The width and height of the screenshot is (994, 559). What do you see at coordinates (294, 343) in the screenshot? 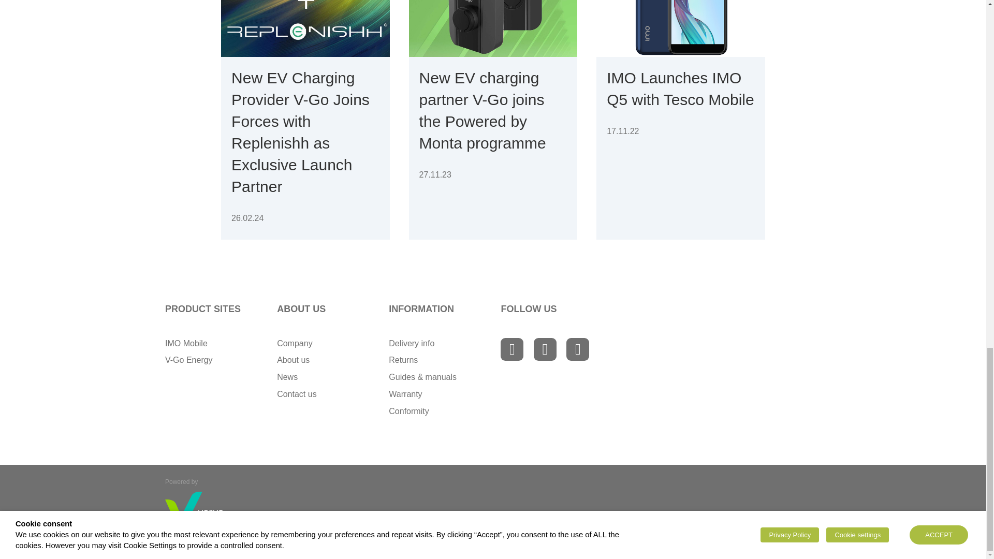
I see `Company` at bounding box center [294, 343].